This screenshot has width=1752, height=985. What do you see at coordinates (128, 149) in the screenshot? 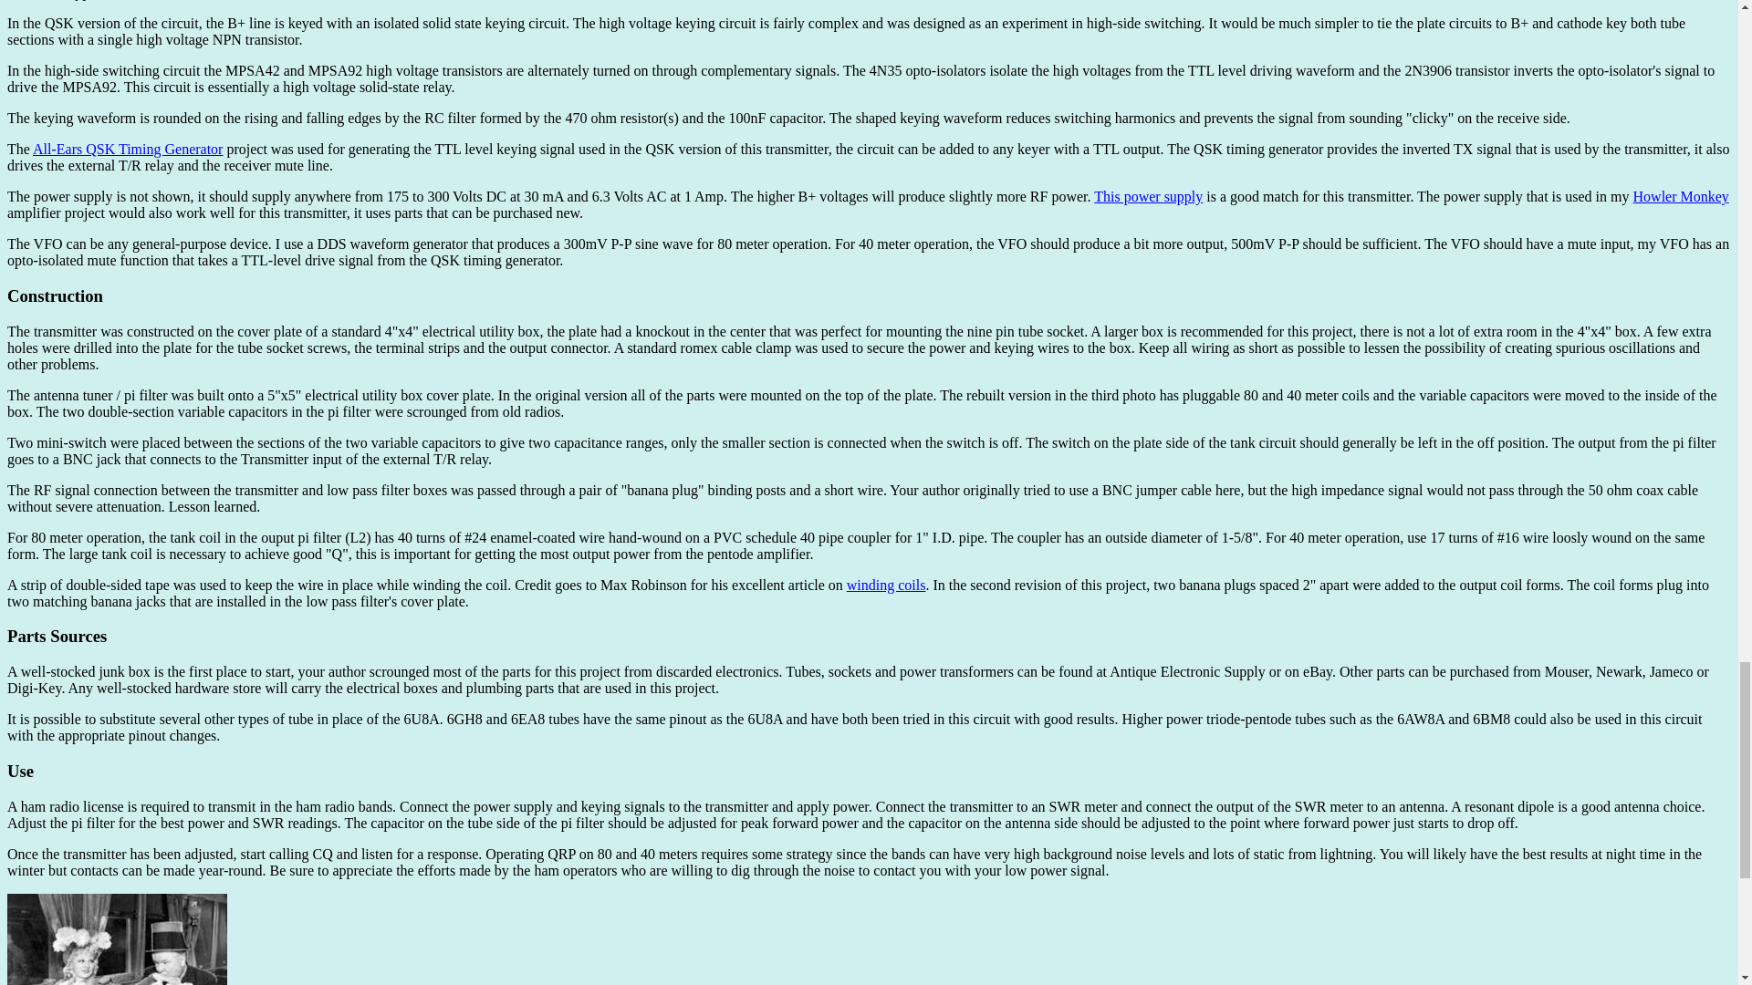
I see `All-Ears QSK Timing Generator` at bounding box center [128, 149].